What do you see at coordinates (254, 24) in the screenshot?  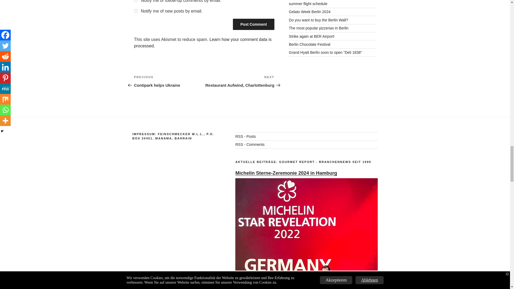 I see `Post Comment` at bounding box center [254, 24].